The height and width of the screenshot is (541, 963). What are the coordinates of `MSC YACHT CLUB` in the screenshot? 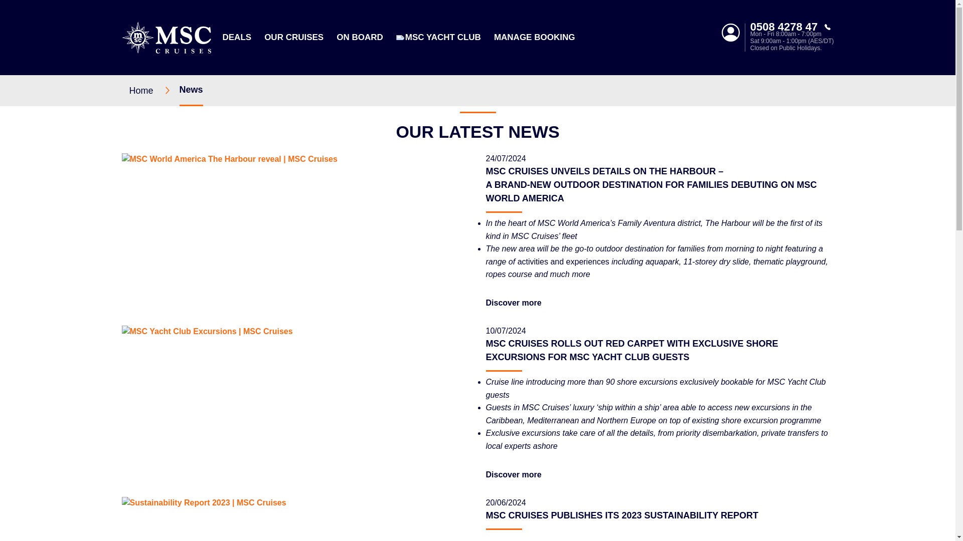 It's located at (443, 37).